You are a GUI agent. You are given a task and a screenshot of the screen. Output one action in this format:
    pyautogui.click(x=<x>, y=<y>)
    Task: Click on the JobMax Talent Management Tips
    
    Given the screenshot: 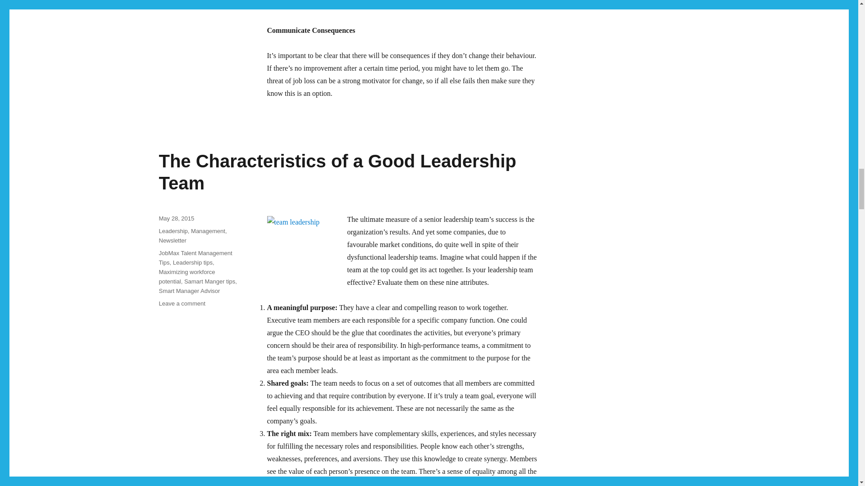 What is the action you would take?
    pyautogui.click(x=195, y=257)
    